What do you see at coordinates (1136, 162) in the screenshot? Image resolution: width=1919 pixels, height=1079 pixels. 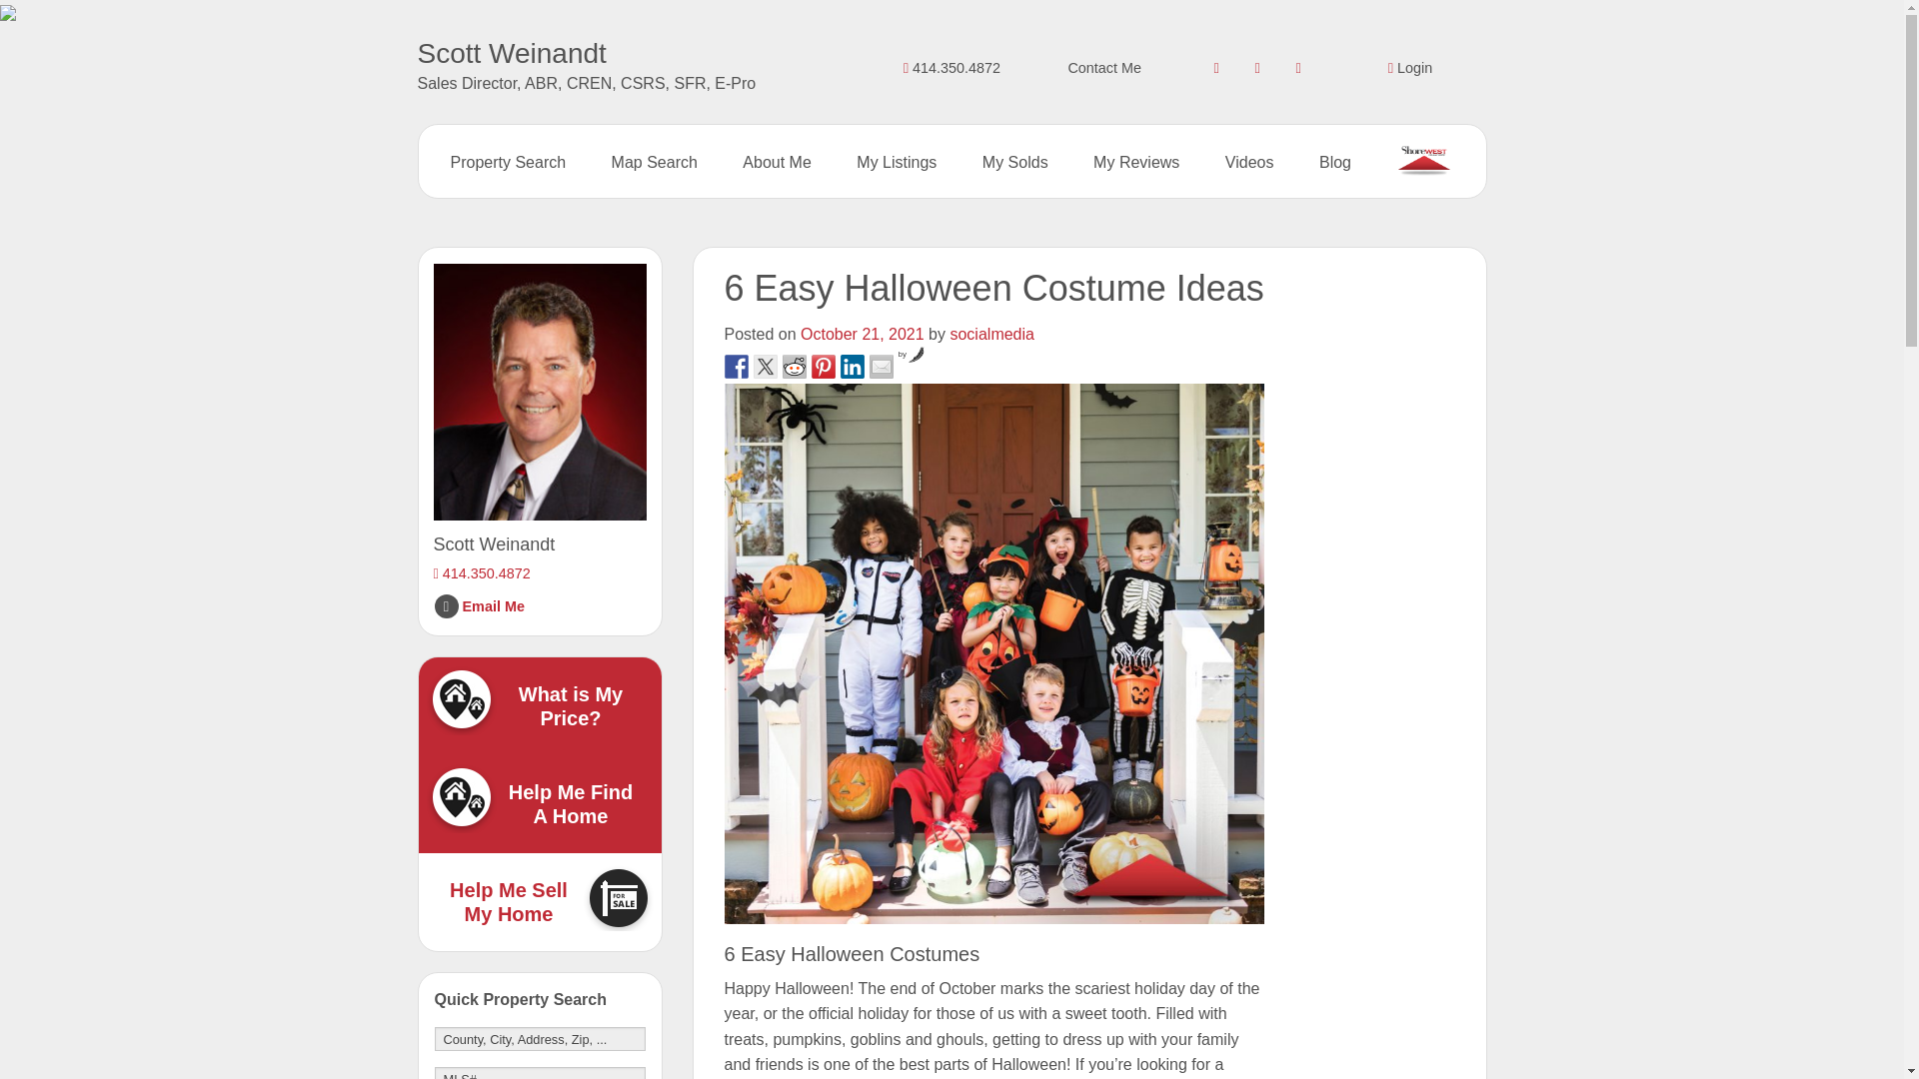 I see `My Reviews` at bounding box center [1136, 162].